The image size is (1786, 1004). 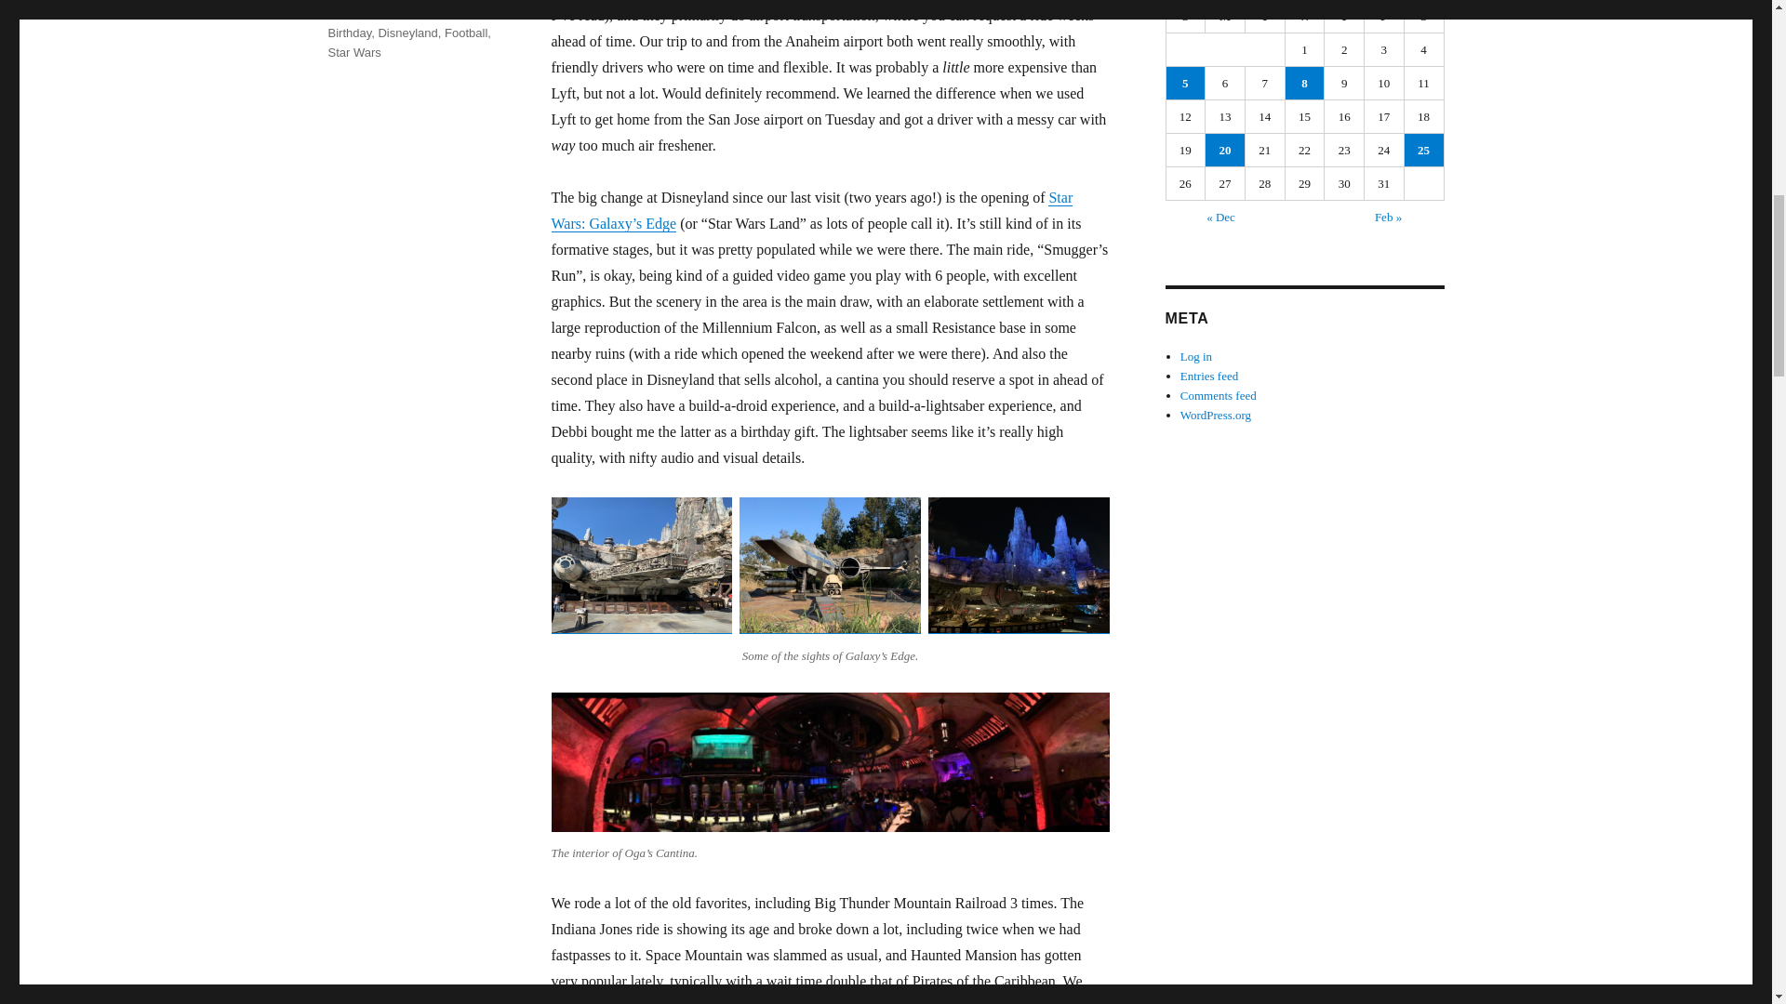 What do you see at coordinates (1384, 17) in the screenshot?
I see `Friday` at bounding box center [1384, 17].